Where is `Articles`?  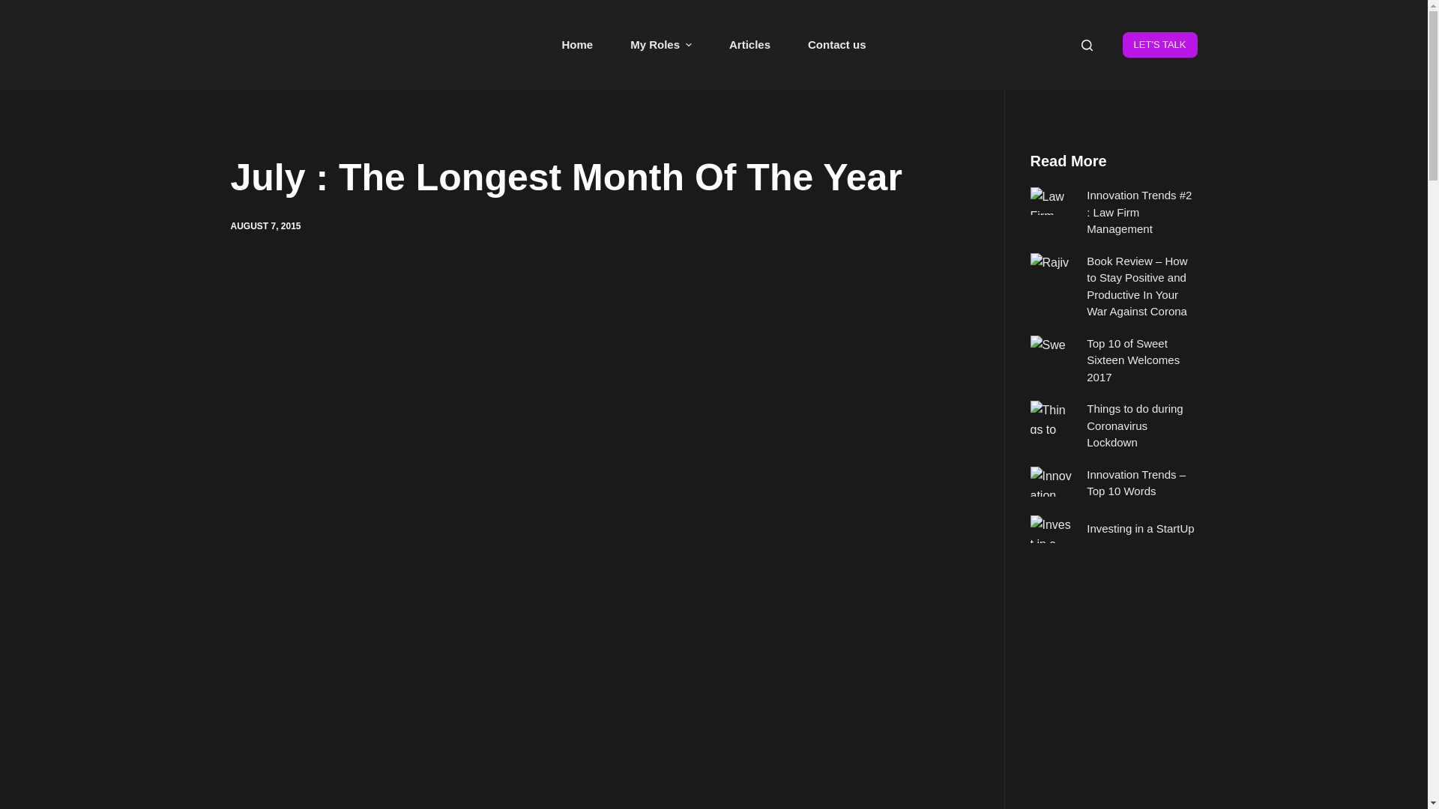 Articles is located at coordinates (749, 45).